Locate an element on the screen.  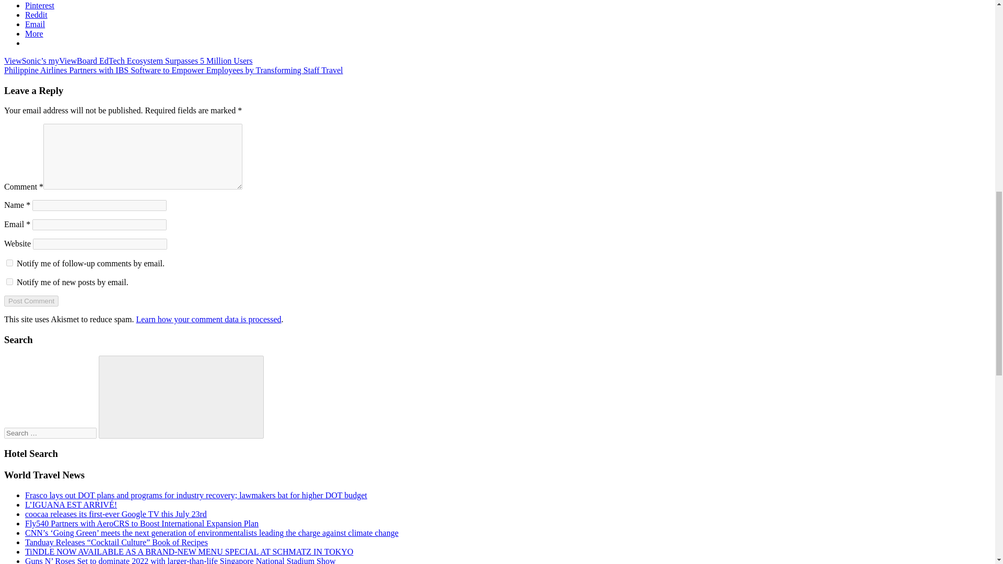
Click to email a link to a friend is located at coordinates (35, 24).